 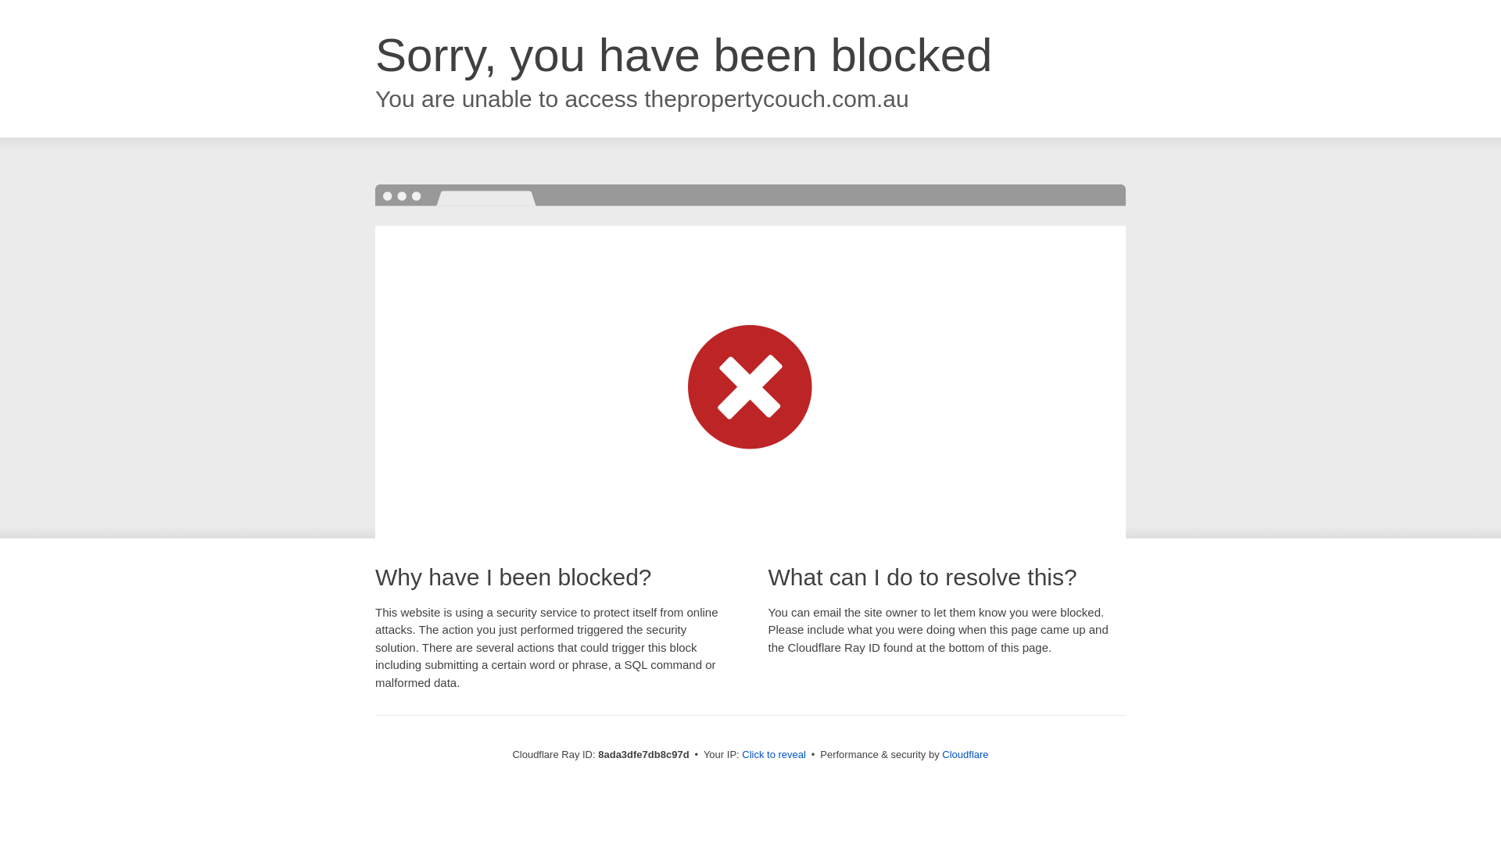 What do you see at coordinates (774, 755) in the screenshot?
I see `Click to reveal` at bounding box center [774, 755].